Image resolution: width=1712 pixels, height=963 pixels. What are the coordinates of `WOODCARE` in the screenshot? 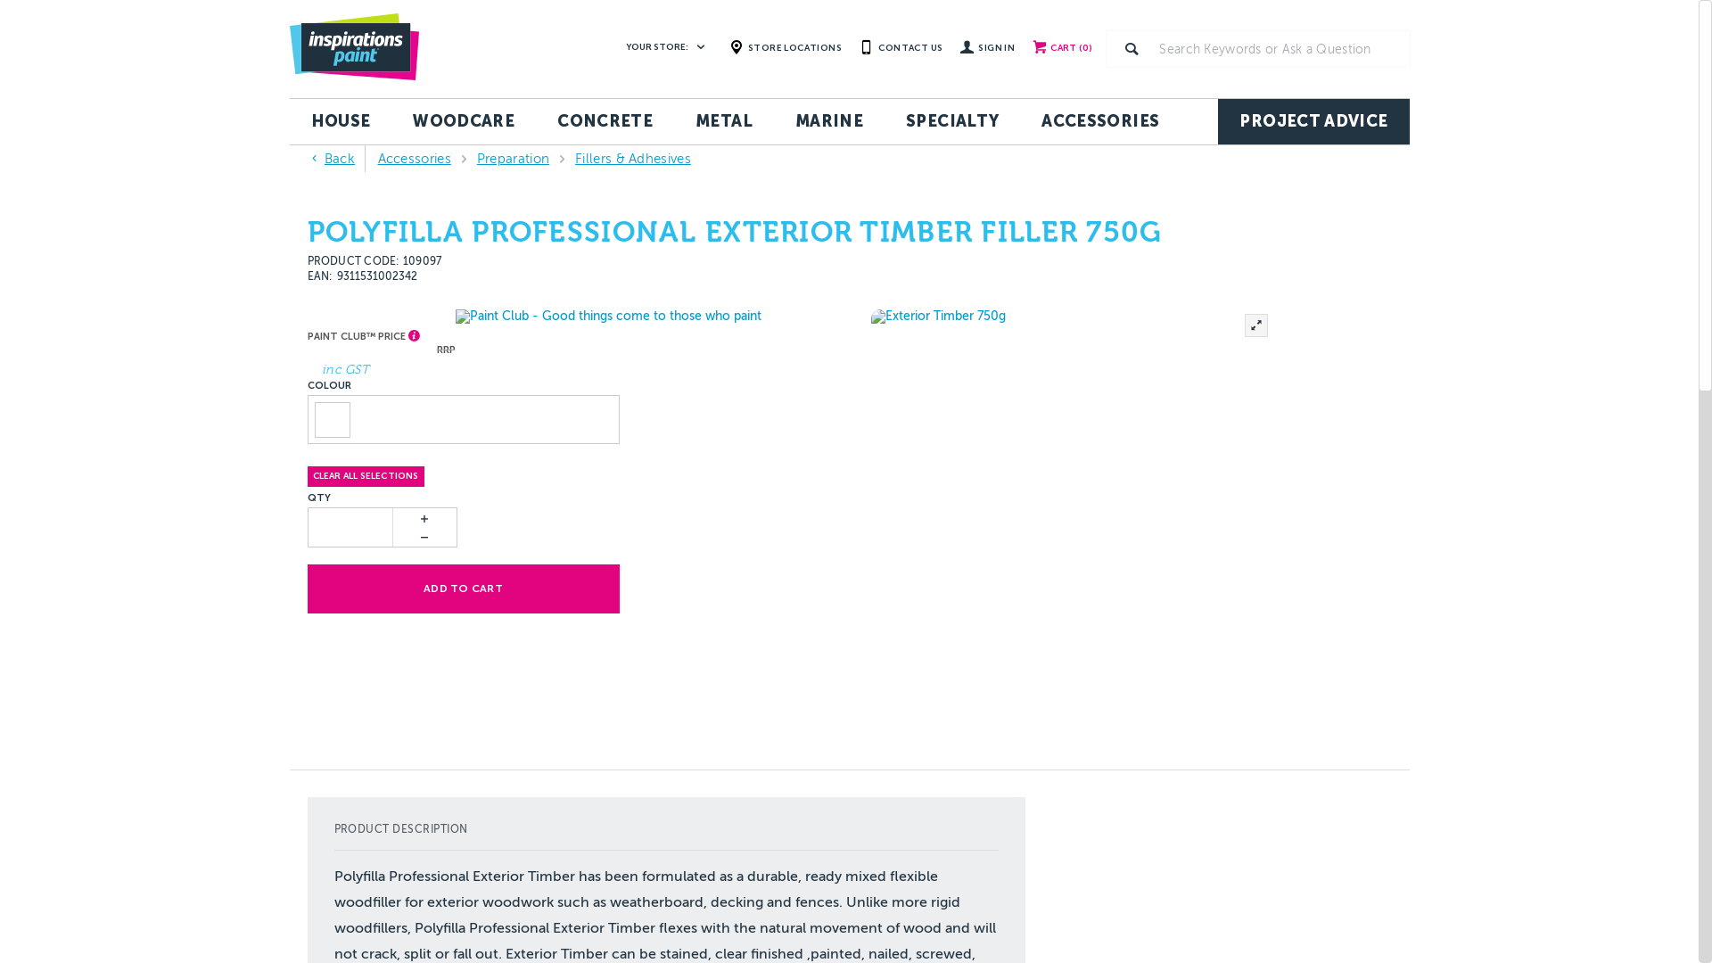 It's located at (464, 121).